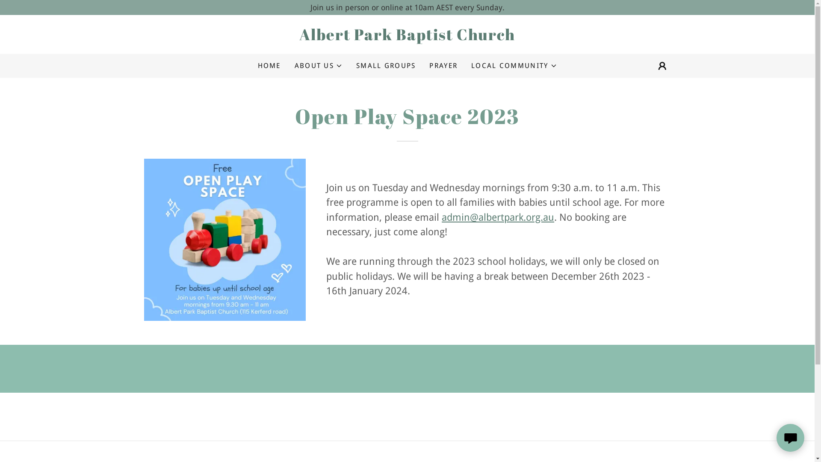 Image resolution: width=821 pixels, height=462 pixels. What do you see at coordinates (319, 66) in the screenshot?
I see `ABOUT US` at bounding box center [319, 66].